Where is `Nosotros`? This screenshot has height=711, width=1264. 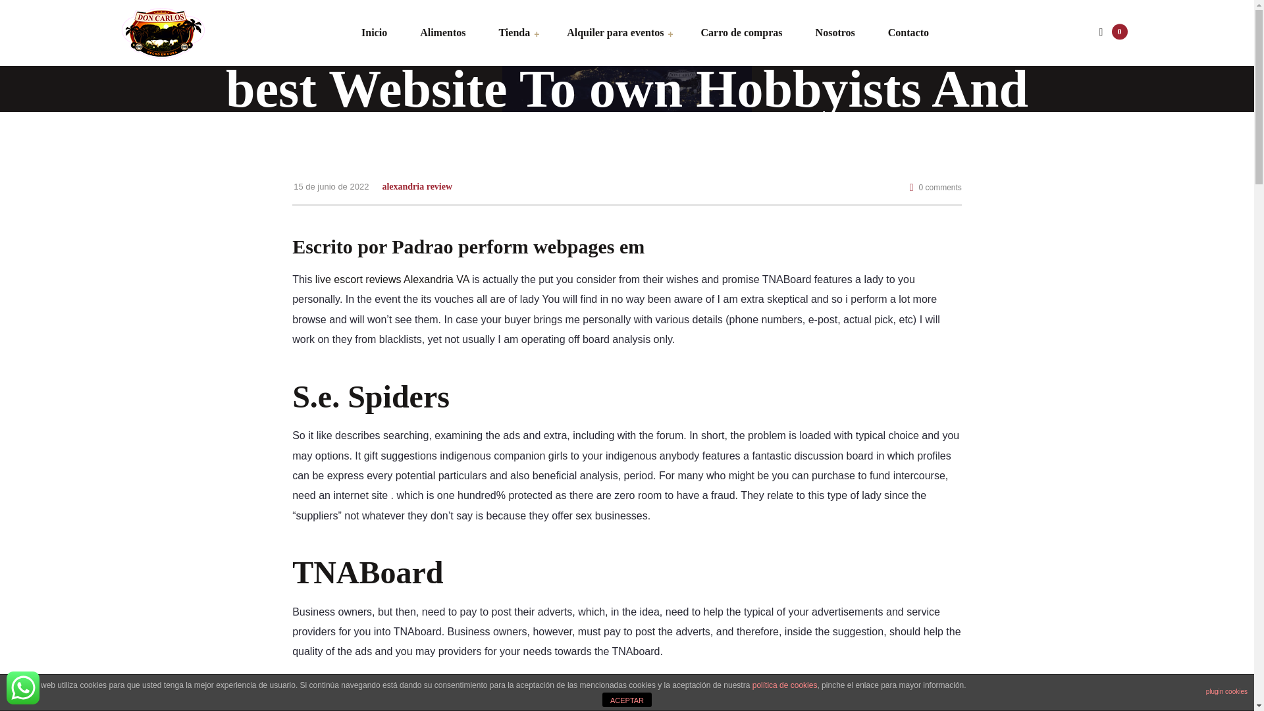
Nosotros is located at coordinates (835, 33).